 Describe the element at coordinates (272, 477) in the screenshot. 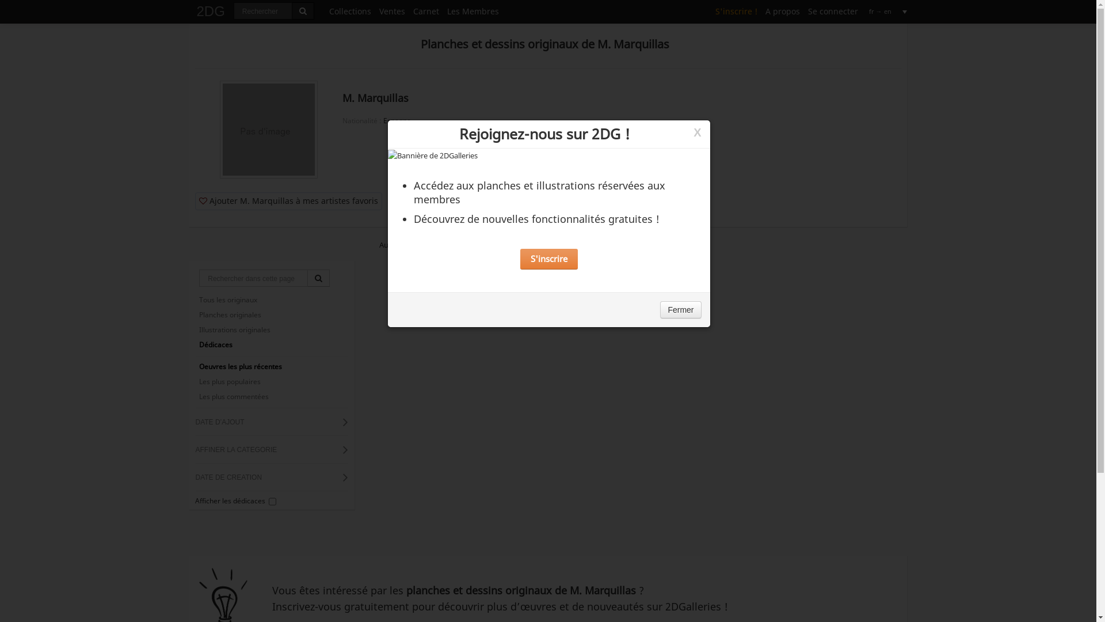

I see `DATE DE CREATION` at that location.